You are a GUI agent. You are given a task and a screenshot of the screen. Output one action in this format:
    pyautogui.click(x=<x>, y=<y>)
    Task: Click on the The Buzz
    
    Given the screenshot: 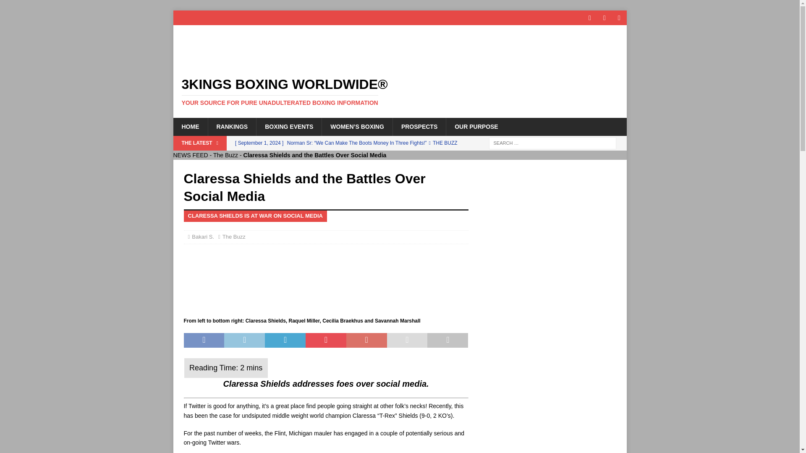 What is the action you would take?
    pyautogui.click(x=225, y=155)
    